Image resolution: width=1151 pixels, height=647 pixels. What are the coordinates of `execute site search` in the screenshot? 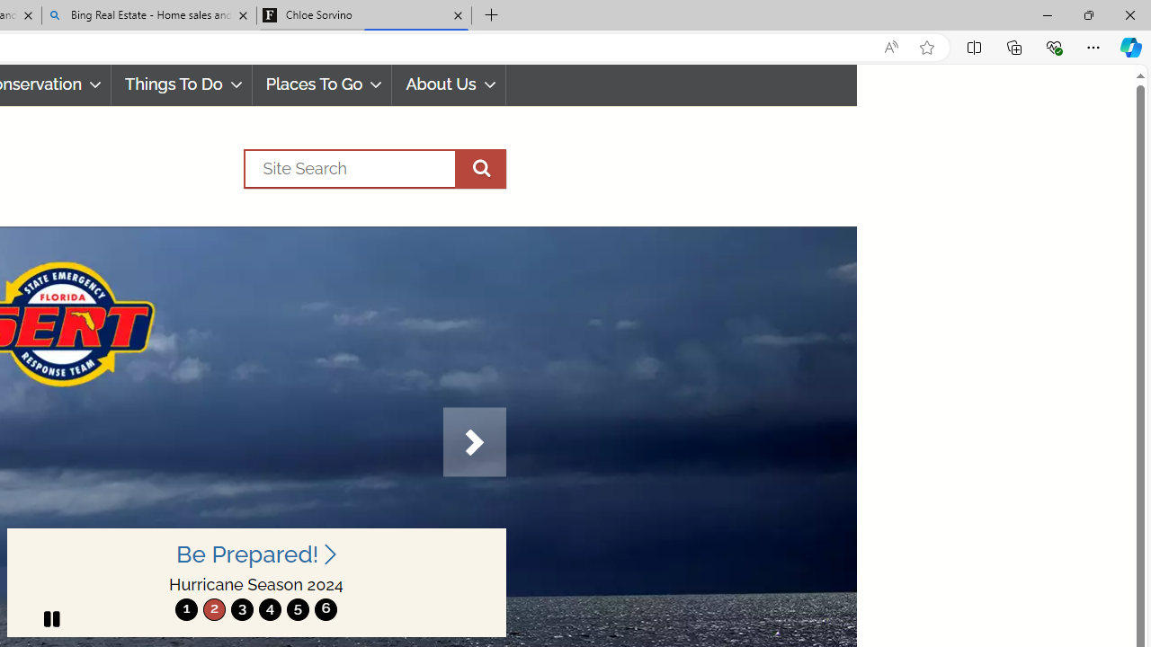 It's located at (480, 168).